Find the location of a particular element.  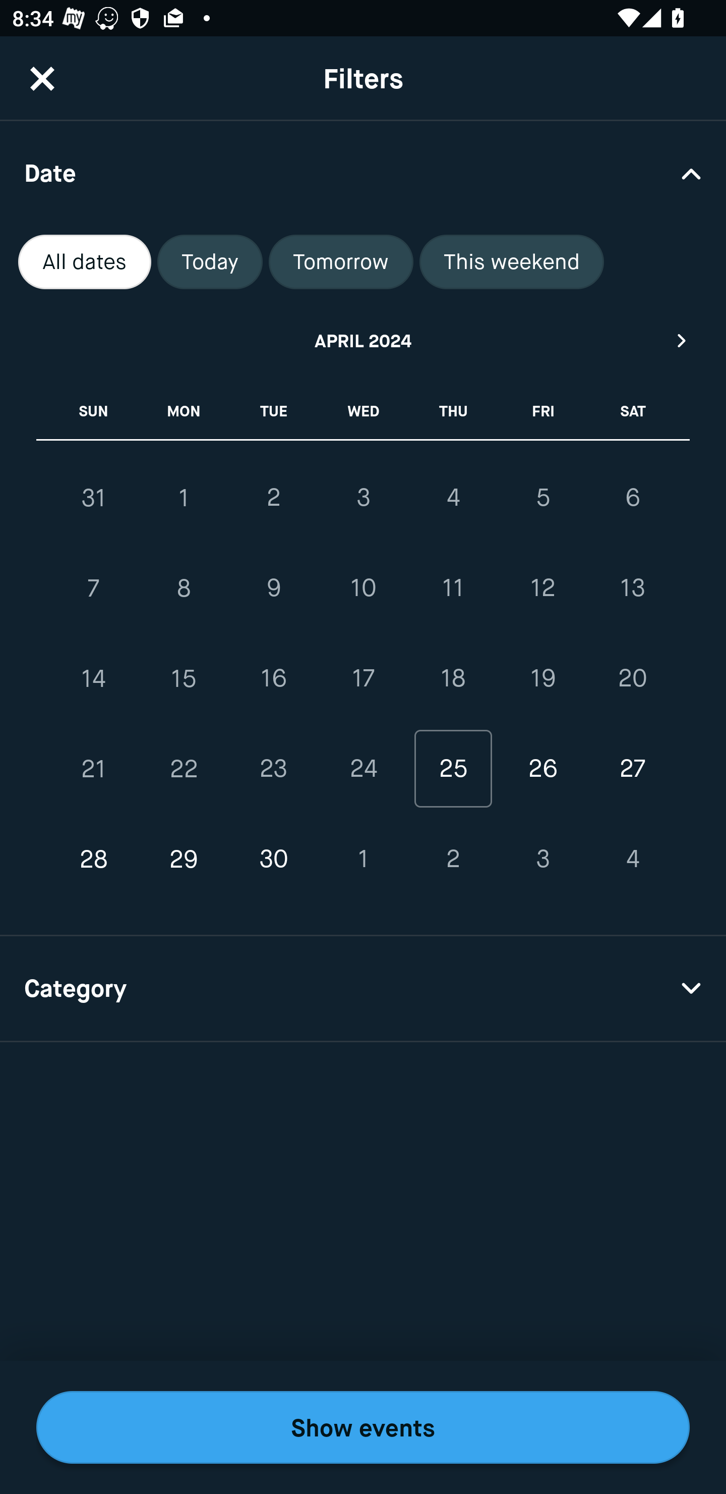

27 is located at coordinates (632, 768).